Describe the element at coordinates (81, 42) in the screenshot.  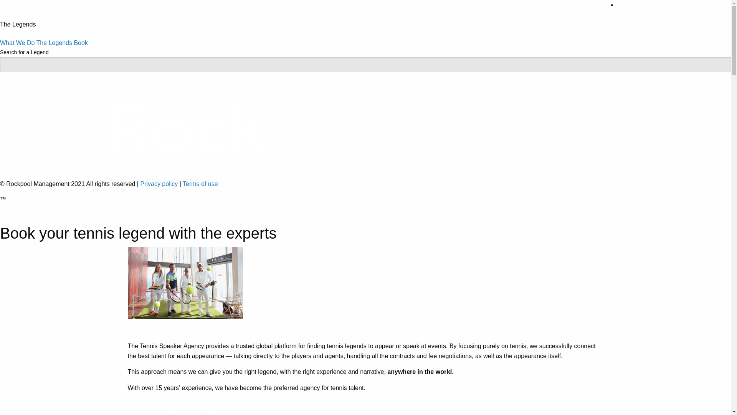
I see `Book` at that location.